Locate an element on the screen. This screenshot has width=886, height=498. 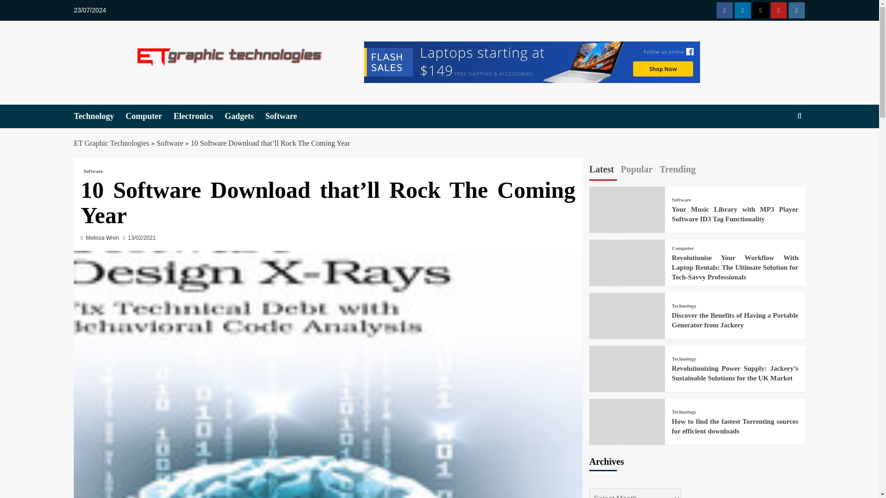
Electronics is located at coordinates (199, 116).